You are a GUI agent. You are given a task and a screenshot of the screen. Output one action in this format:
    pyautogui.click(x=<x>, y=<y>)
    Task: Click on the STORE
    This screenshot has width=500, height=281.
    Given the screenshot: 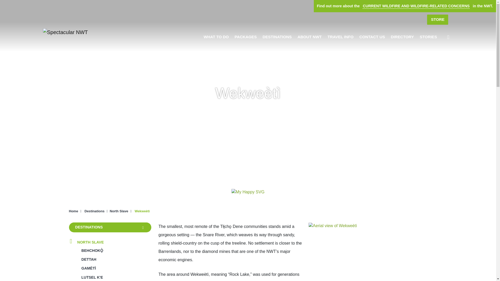 What is the action you would take?
    pyautogui.click(x=438, y=20)
    